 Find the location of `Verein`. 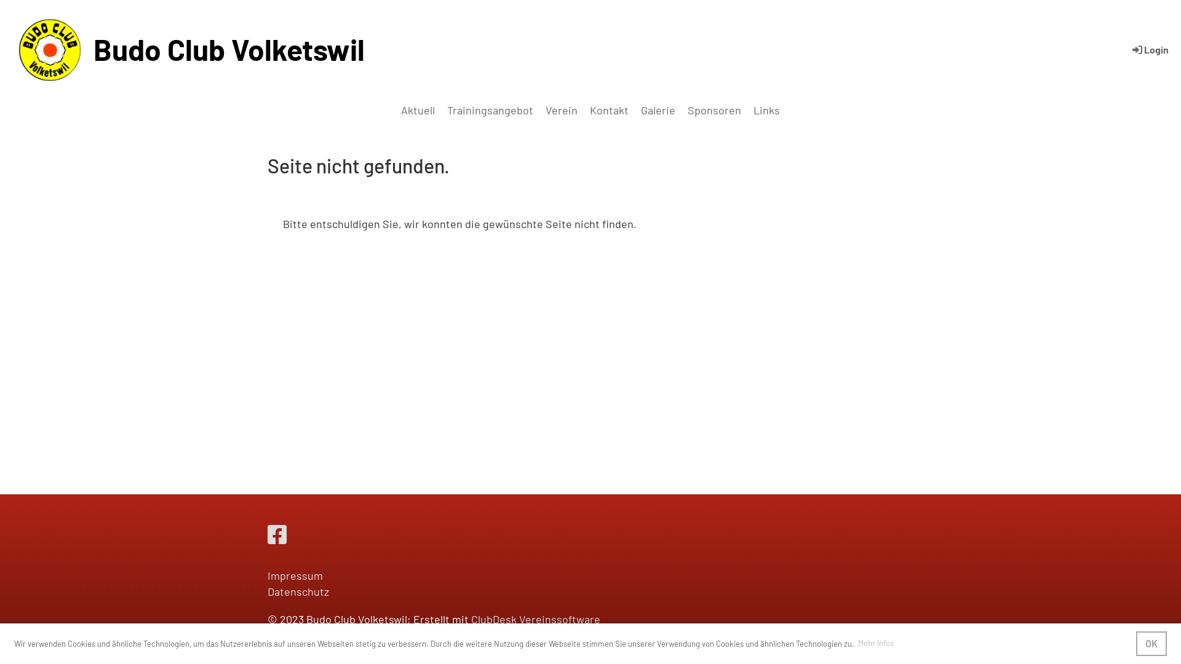

Verein is located at coordinates (562, 111).